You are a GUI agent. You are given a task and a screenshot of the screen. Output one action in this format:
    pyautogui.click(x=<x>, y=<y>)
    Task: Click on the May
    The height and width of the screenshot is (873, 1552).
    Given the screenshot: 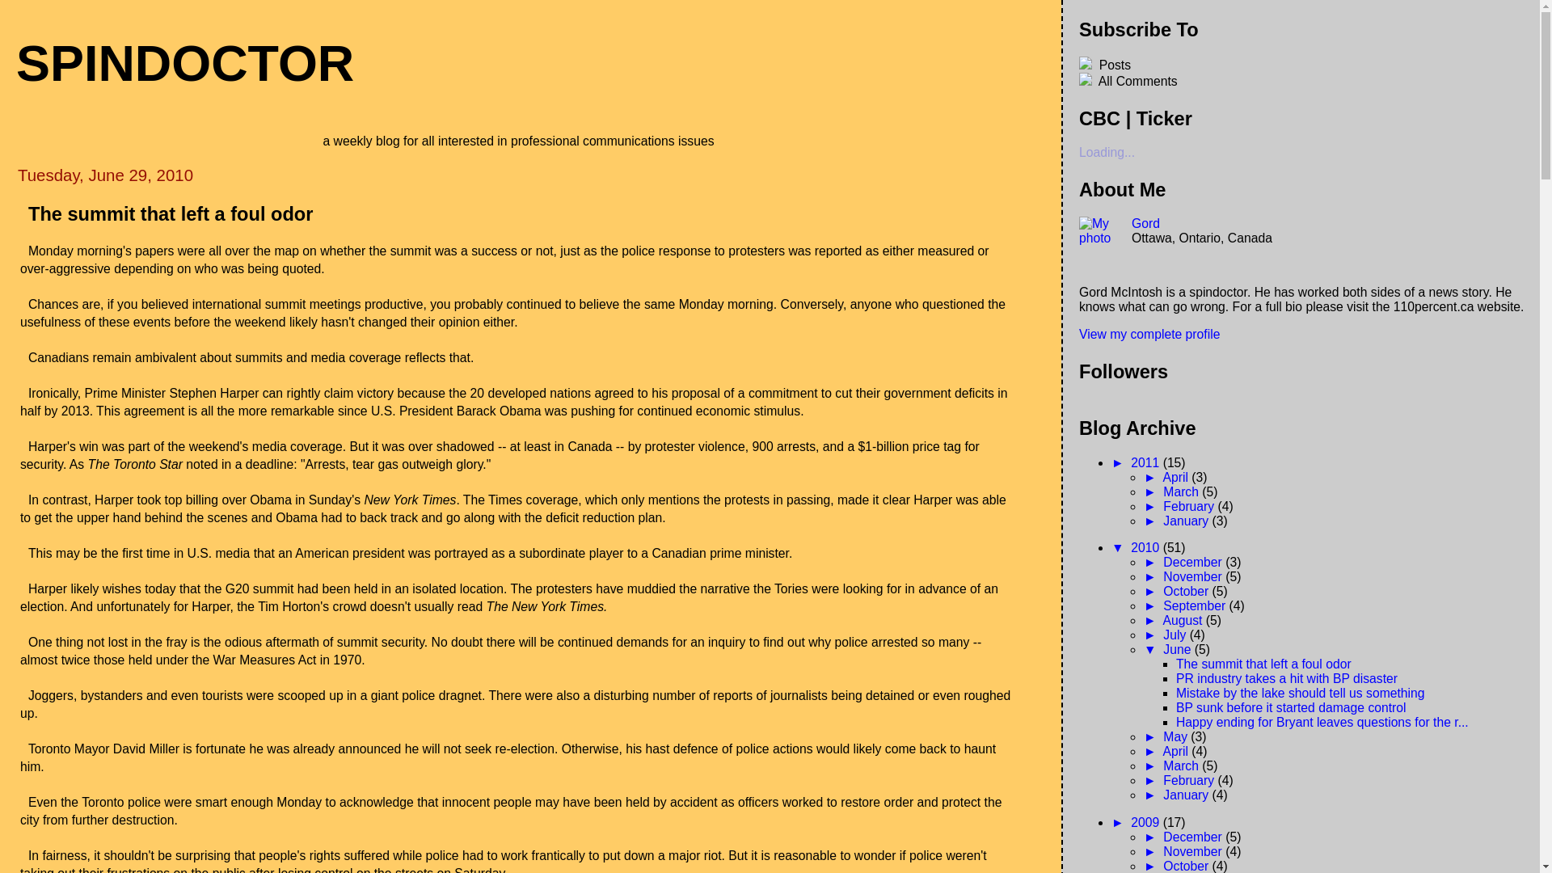 What is the action you would take?
    pyautogui.click(x=1177, y=737)
    